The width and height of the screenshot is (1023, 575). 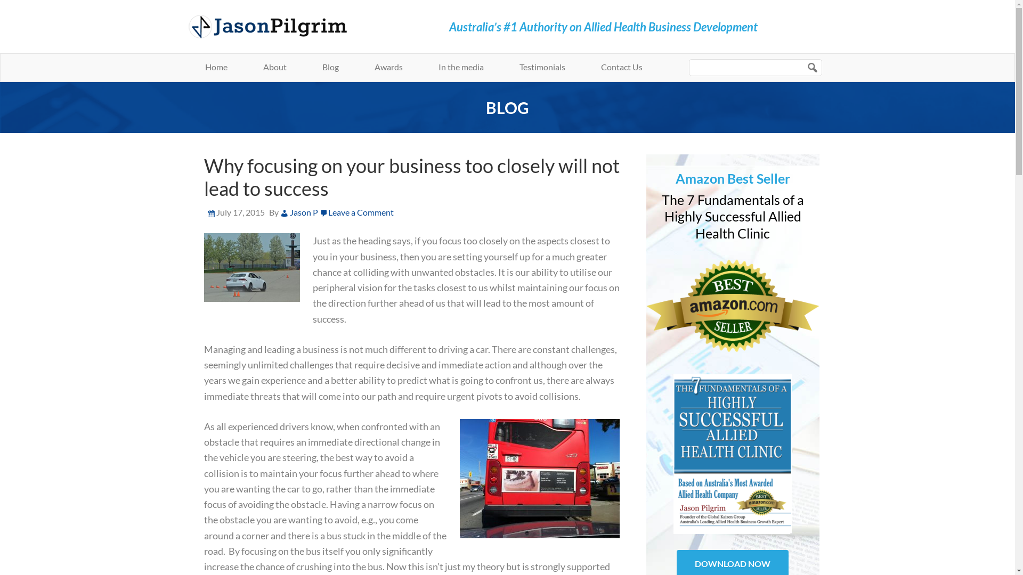 What do you see at coordinates (622, 67) in the screenshot?
I see `Contact Us` at bounding box center [622, 67].